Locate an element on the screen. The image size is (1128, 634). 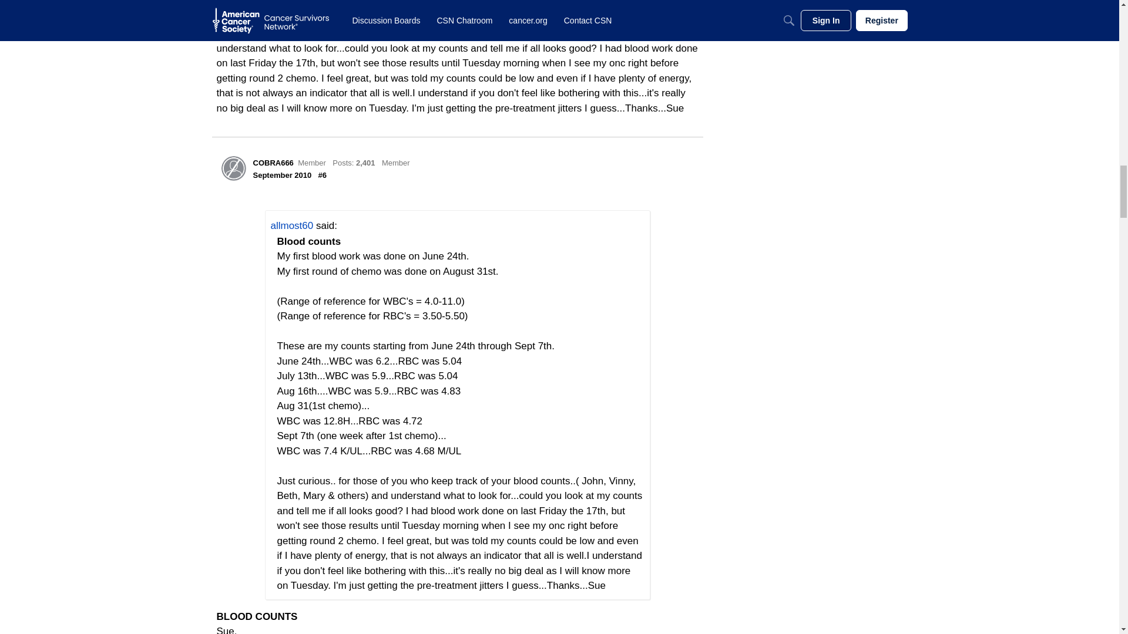
September 19, 2010 10:05PM is located at coordinates (282, 175).